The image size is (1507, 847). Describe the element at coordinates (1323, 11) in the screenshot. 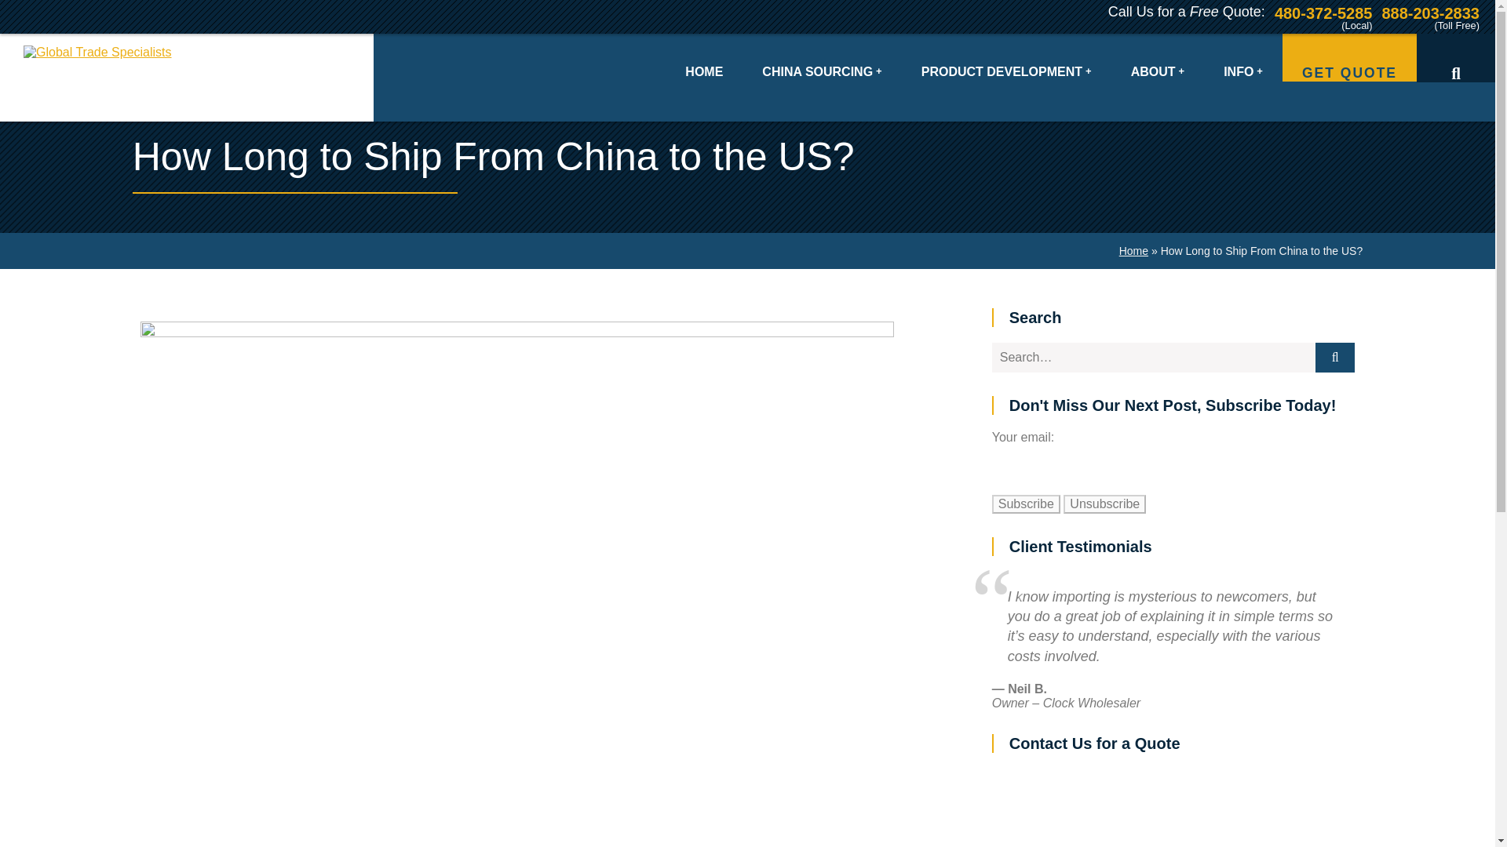

I see `480-372-5285` at that location.